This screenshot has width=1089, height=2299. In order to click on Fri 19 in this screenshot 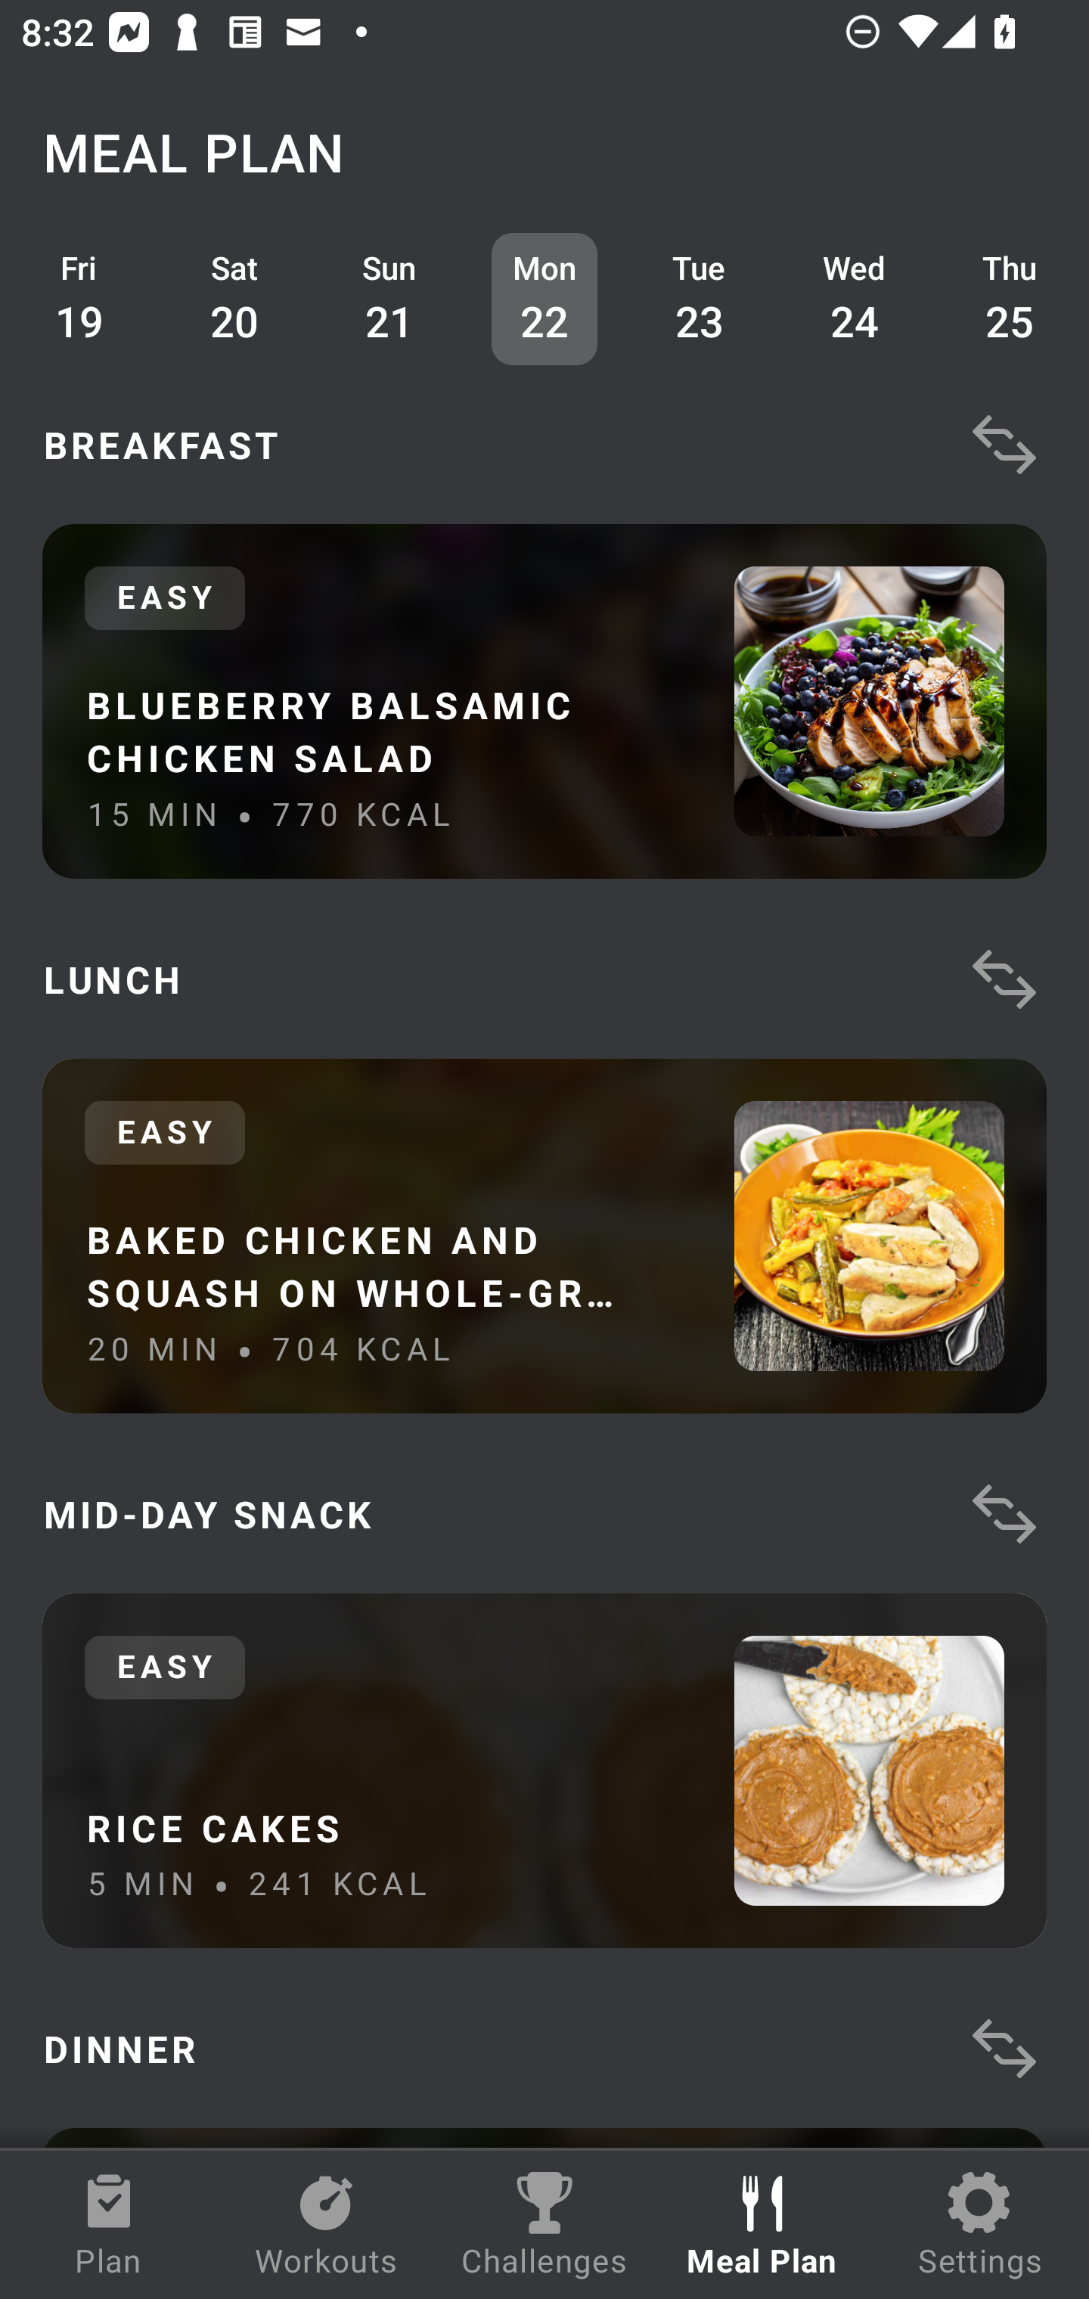, I will do `click(79, 299)`.